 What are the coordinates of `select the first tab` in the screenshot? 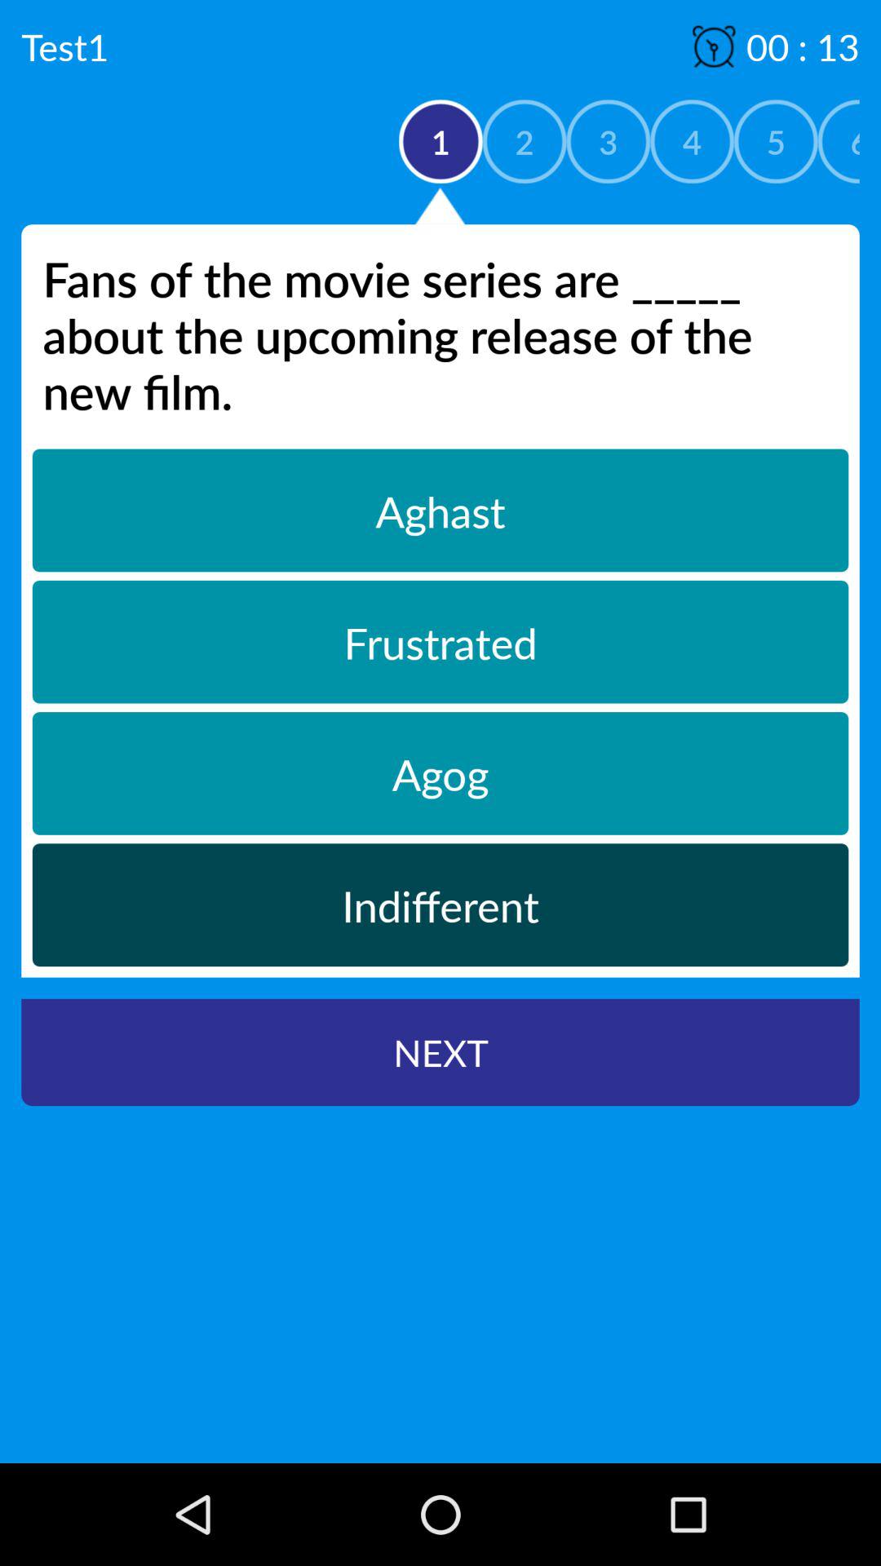 It's located at (440, 511).